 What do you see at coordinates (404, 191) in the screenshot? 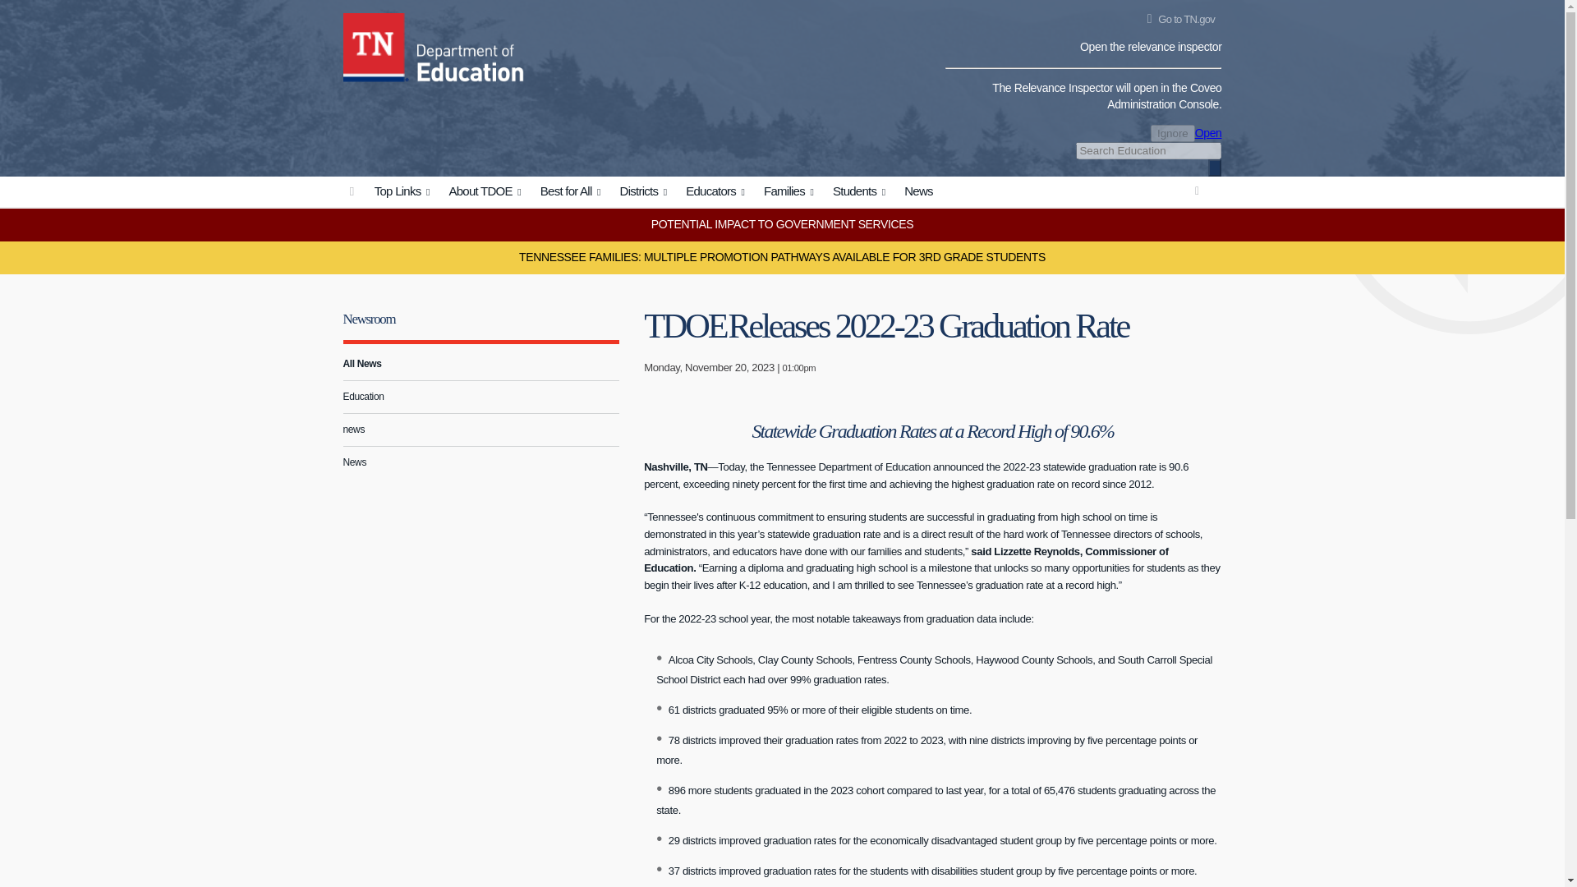
I see `Top Links` at bounding box center [404, 191].